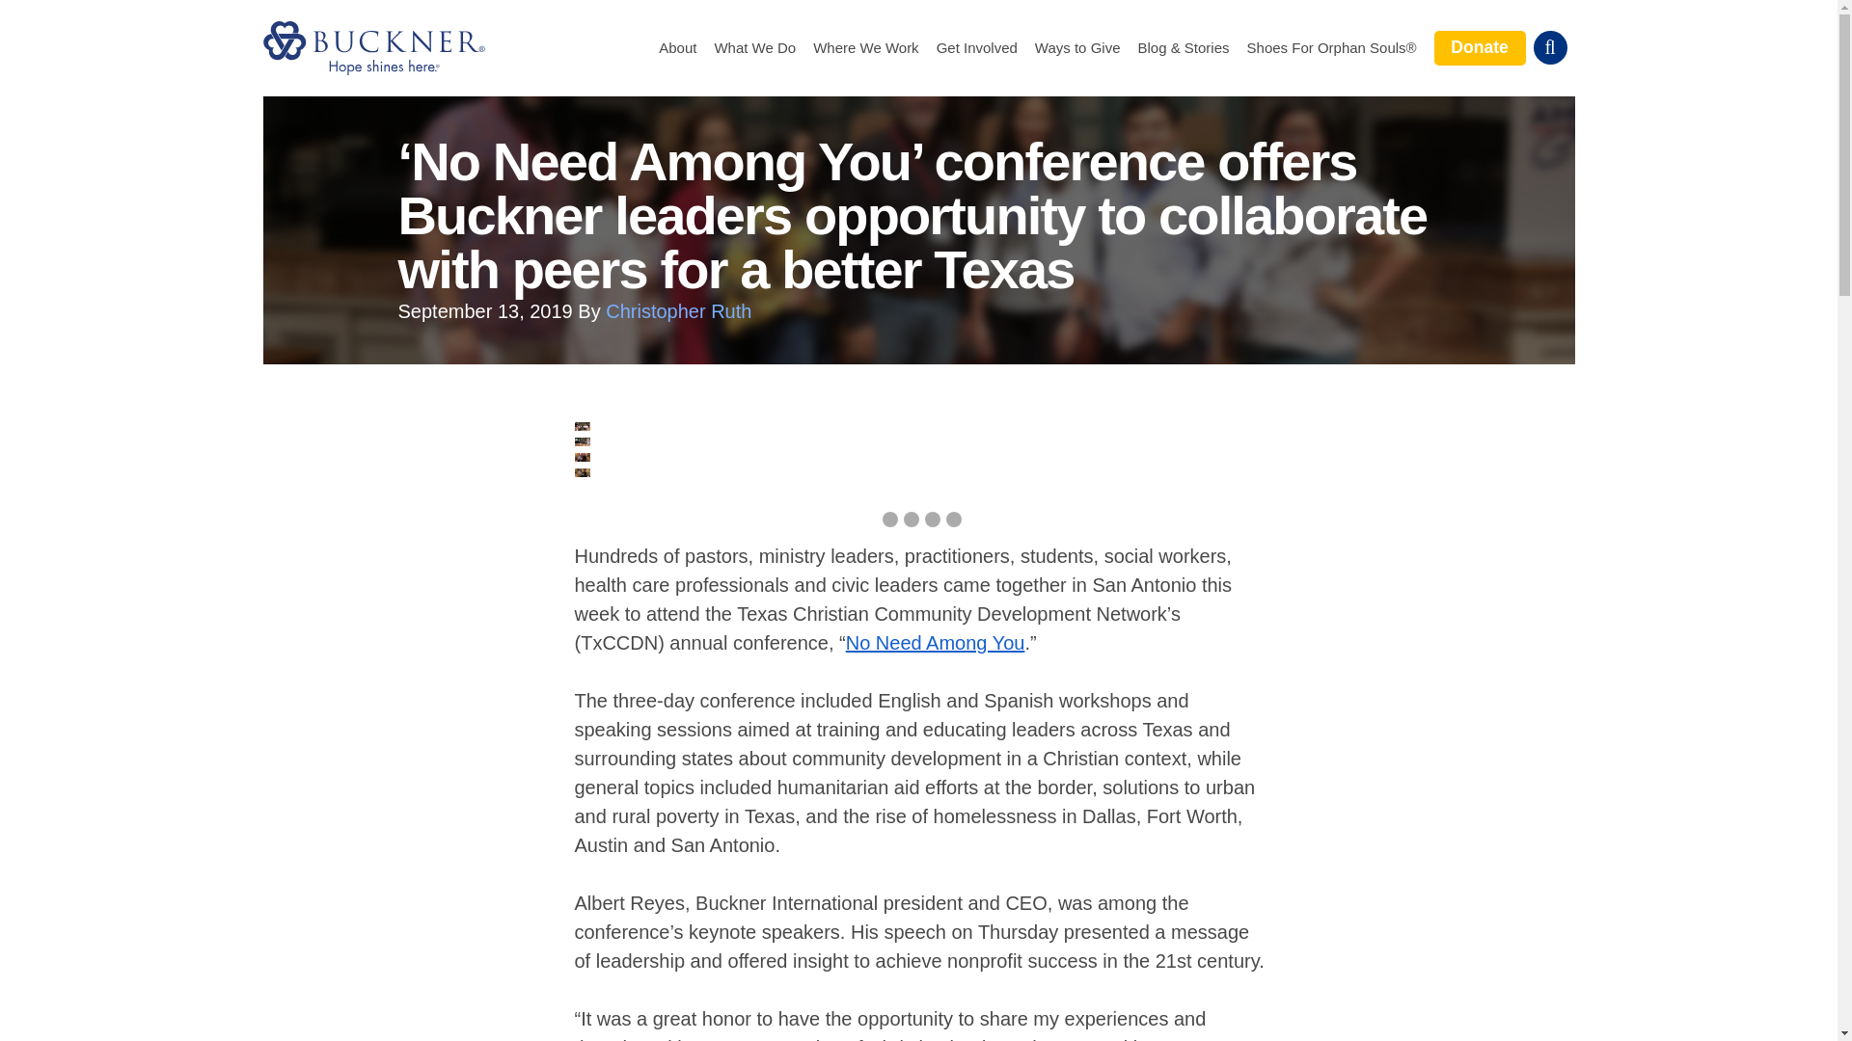 Image resolution: width=1852 pixels, height=1041 pixels. What do you see at coordinates (976, 48) in the screenshot?
I see `Get Involved` at bounding box center [976, 48].